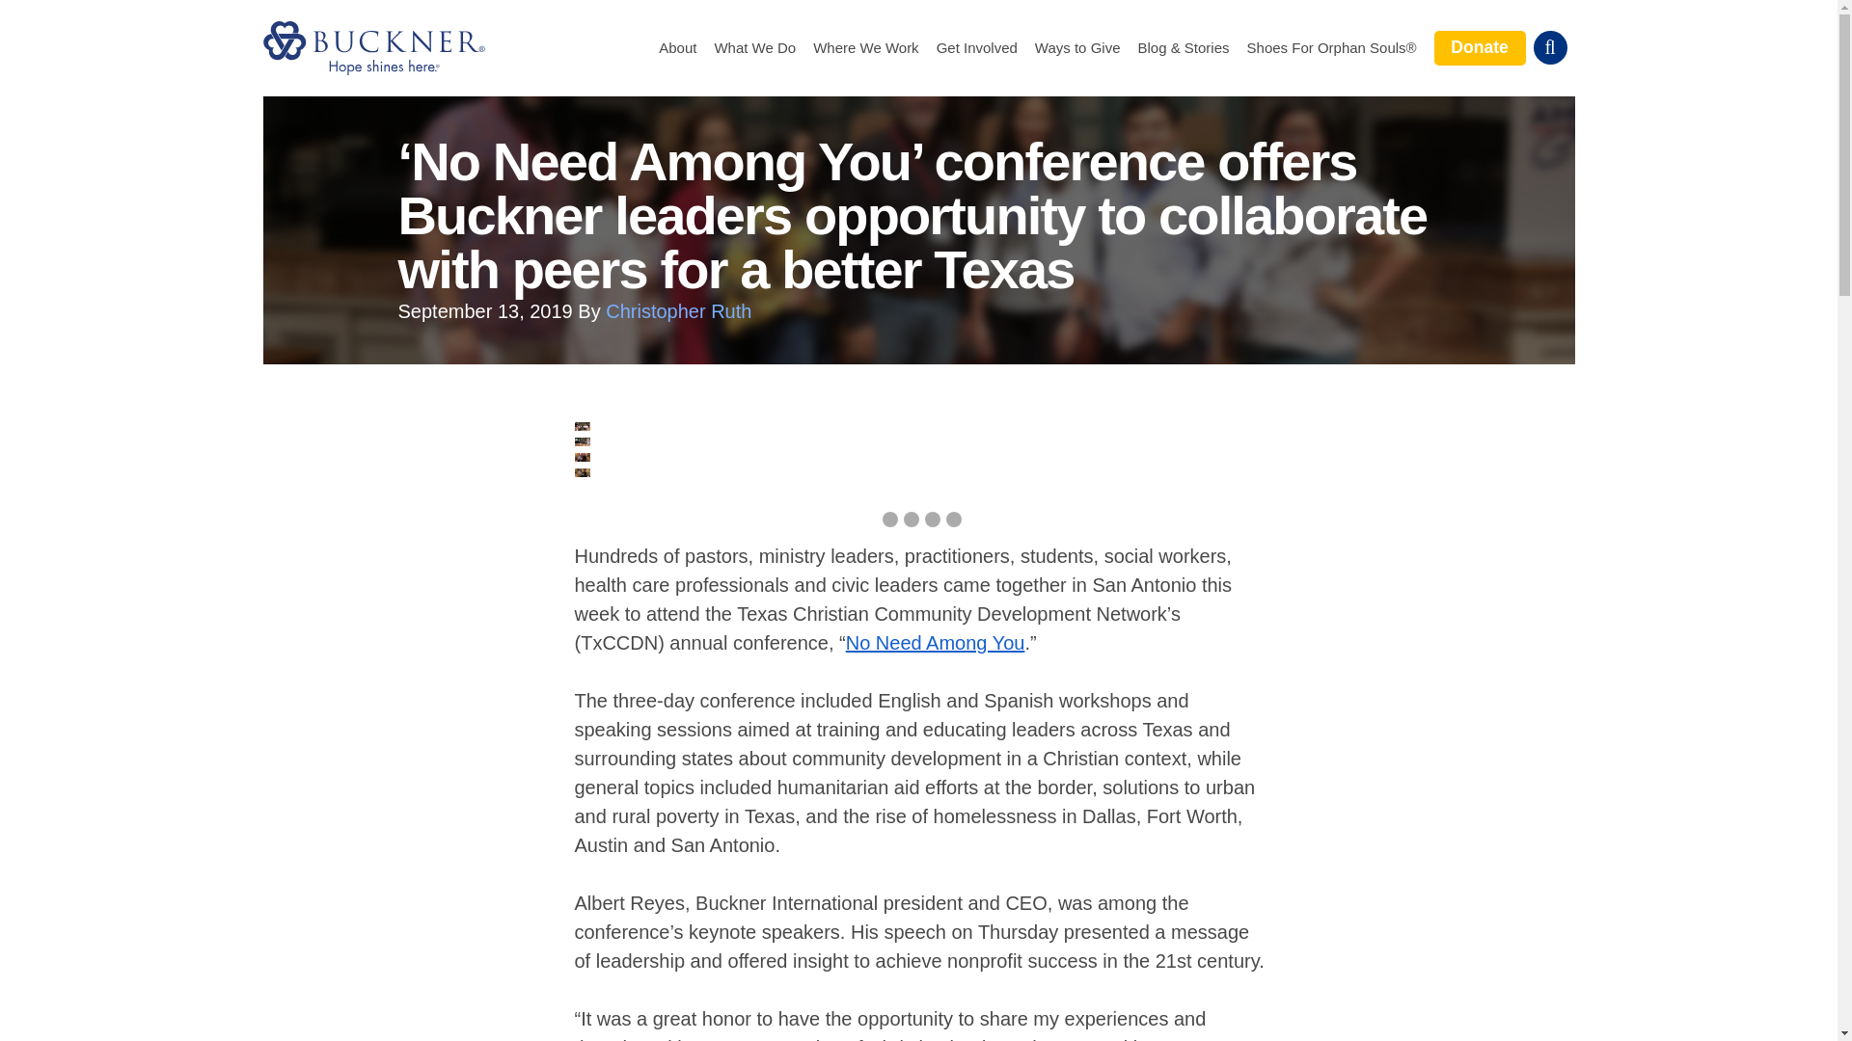 Image resolution: width=1852 pixels, height=1041 pixels. What do you see at coordinates (976, 48) in the screenshot?
I see `Get Involved` at bounding box center [976, 48].